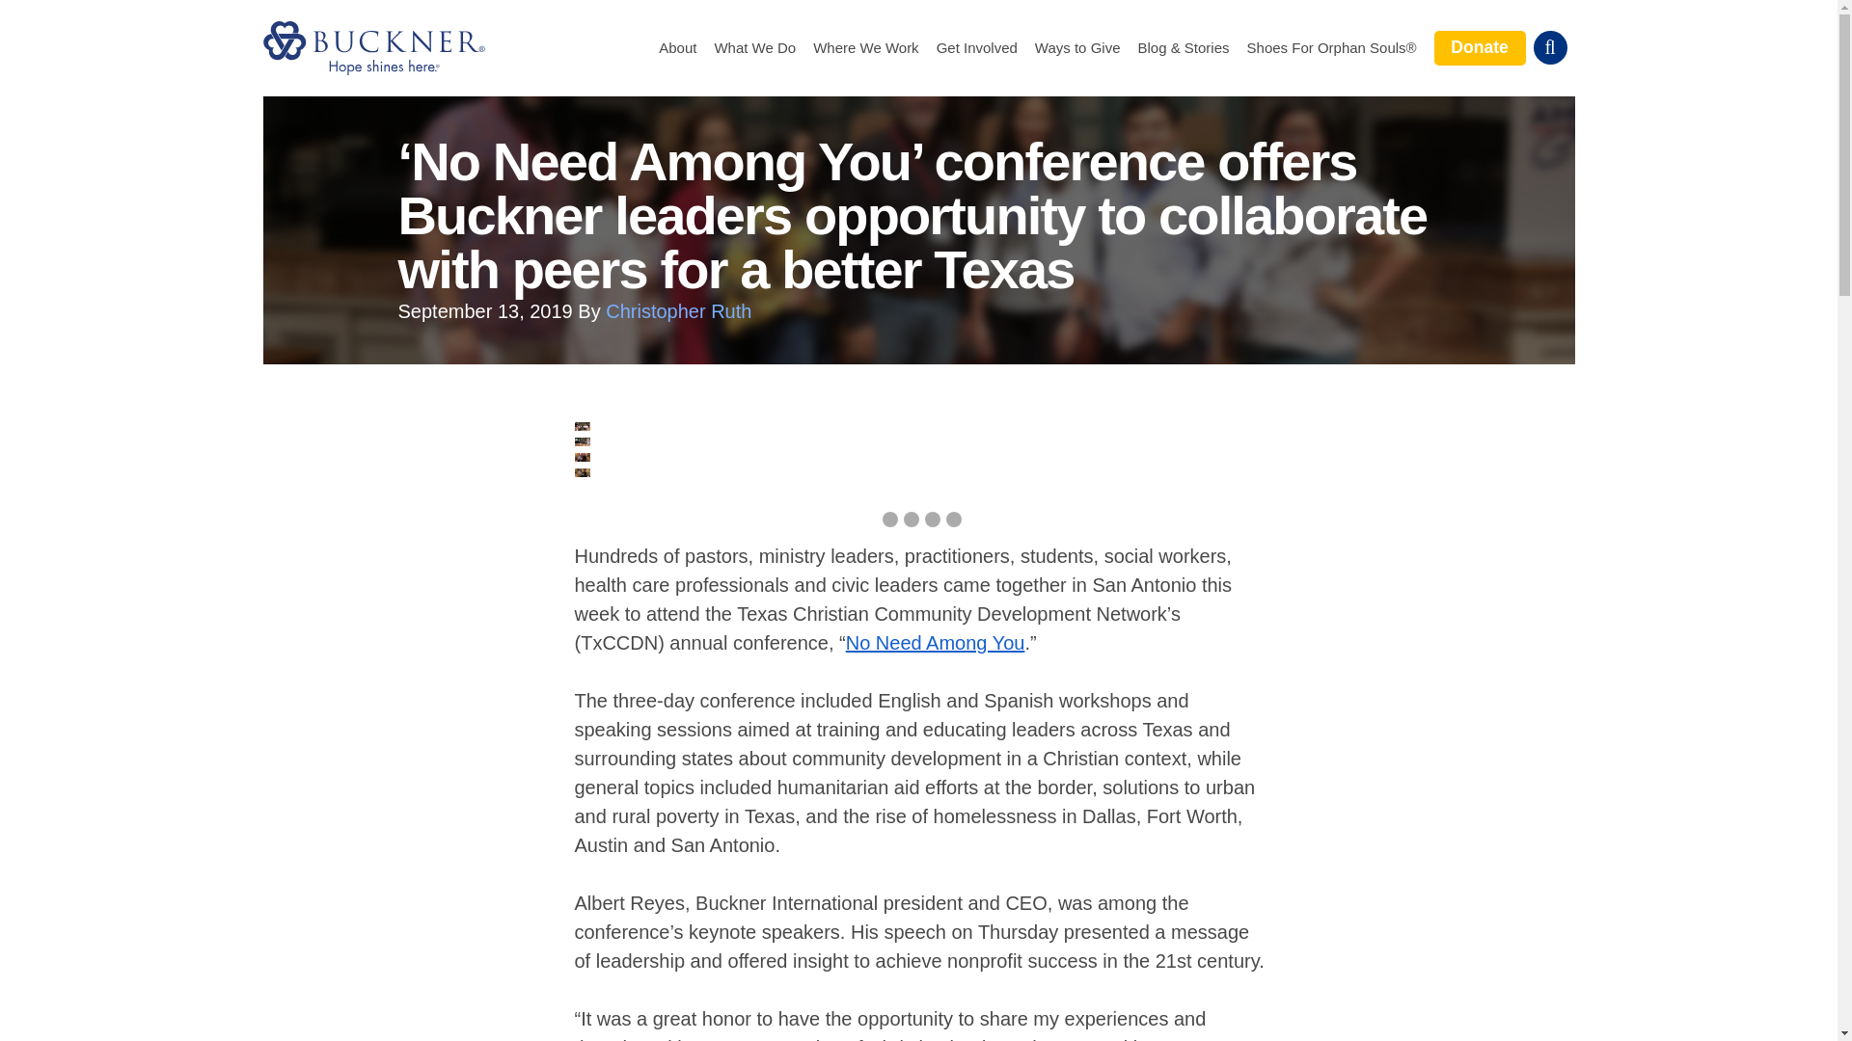 Image resolution: width=1852 pixels, height=1041 pixels. What do you see at coordinates (976, 48) in the screenshot?
I see `Get Involved` at bounding box center [976, 48].